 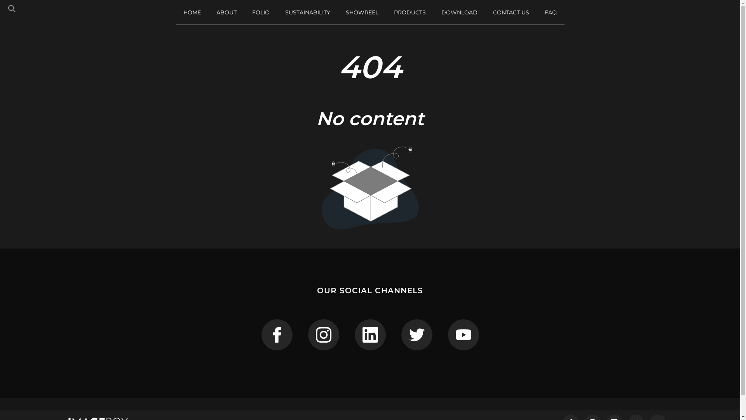 I want to click on PRODUCTS, so click(x=410, y=12).